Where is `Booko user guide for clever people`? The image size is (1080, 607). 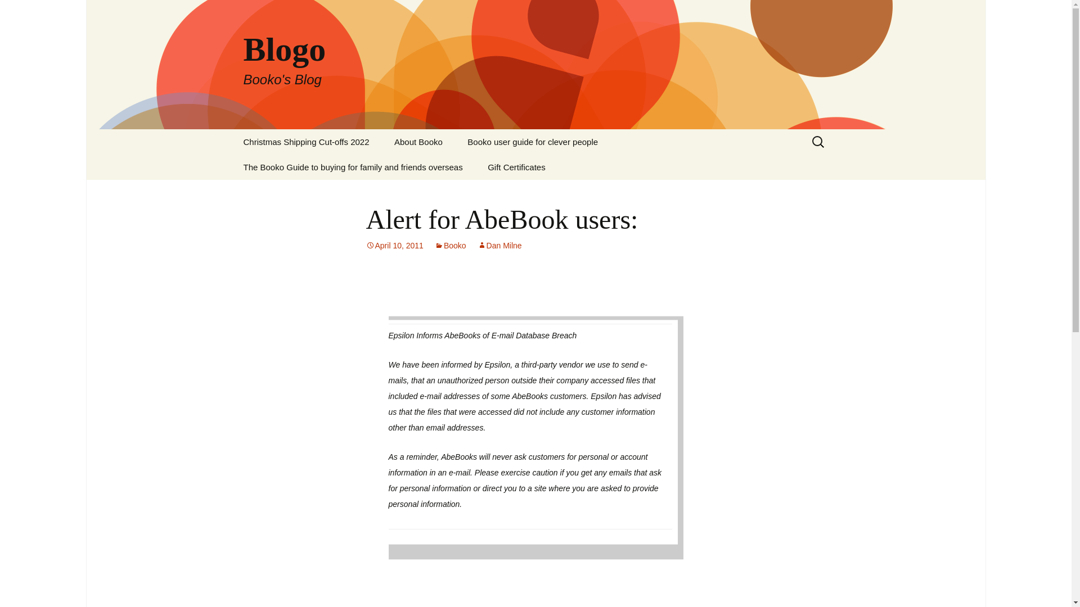 Booko user guide for clever people is located at coordinates (532, 142).